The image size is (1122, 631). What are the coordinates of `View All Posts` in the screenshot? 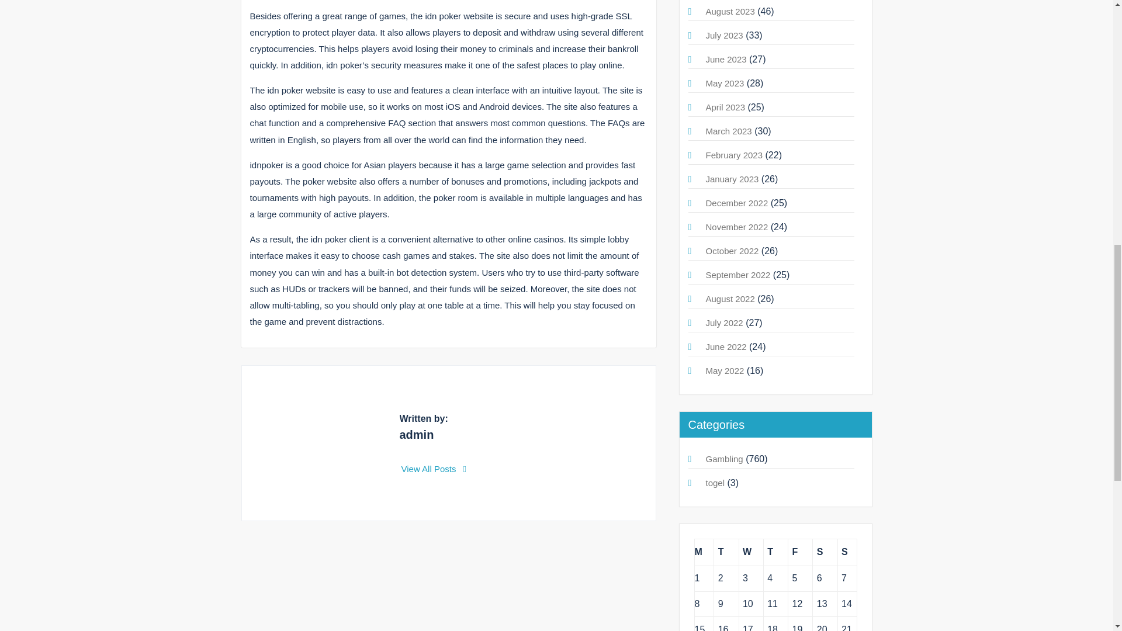 It's located at (434, 469).